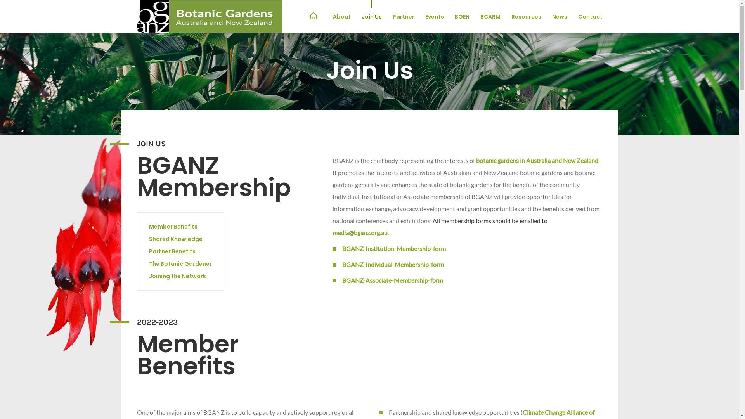 This screenshot has width=745, height=419. Describe the element at coordinates (173, 227) in the screenshot. I see `Member Benefits` at that location.